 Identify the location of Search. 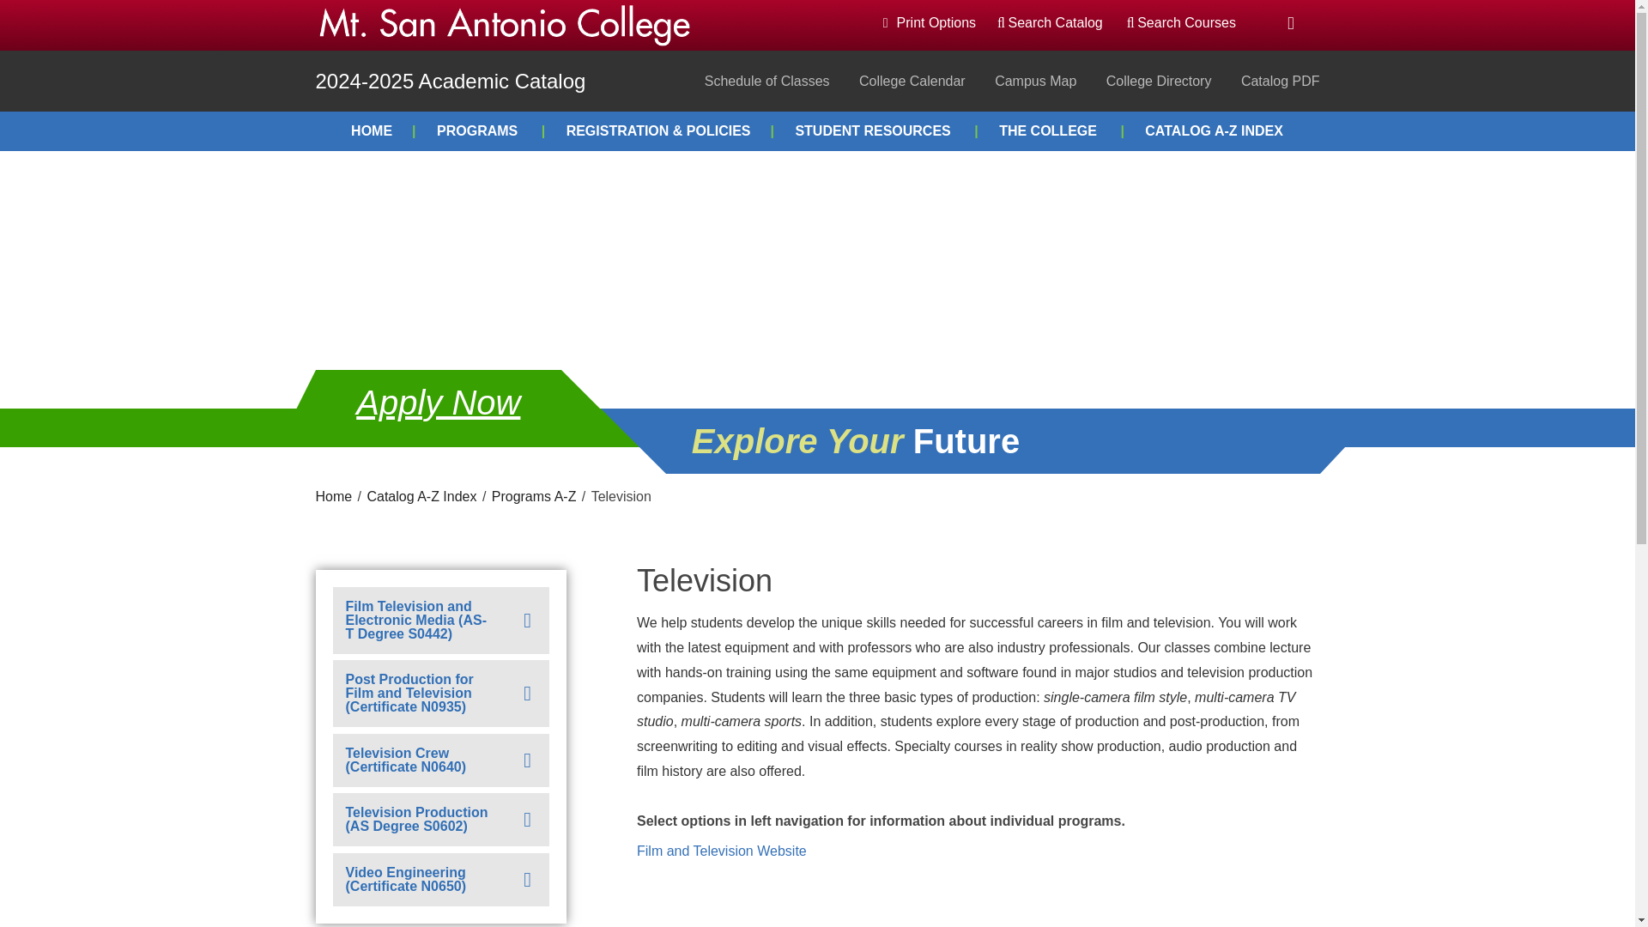
(22, 7).